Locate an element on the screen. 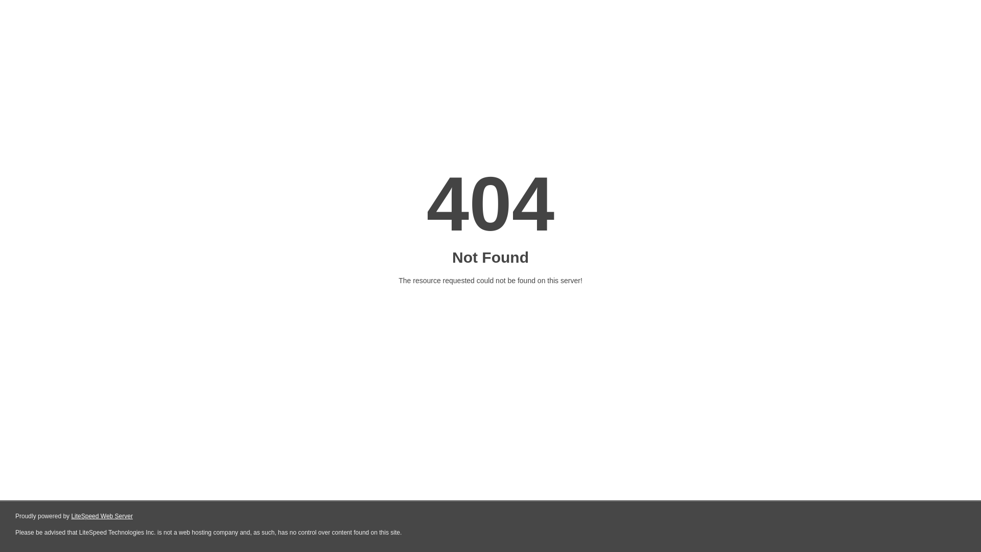  LiteSpeed Web Server is located at coordinates (102, 516).